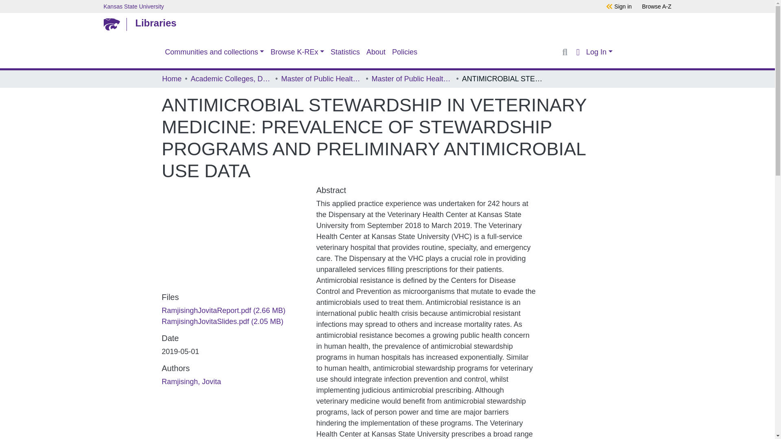 The image size is (781, 439). Describe the element at coordinates (215, 52) in the screenshot. I see `Communities and collections` at that location.